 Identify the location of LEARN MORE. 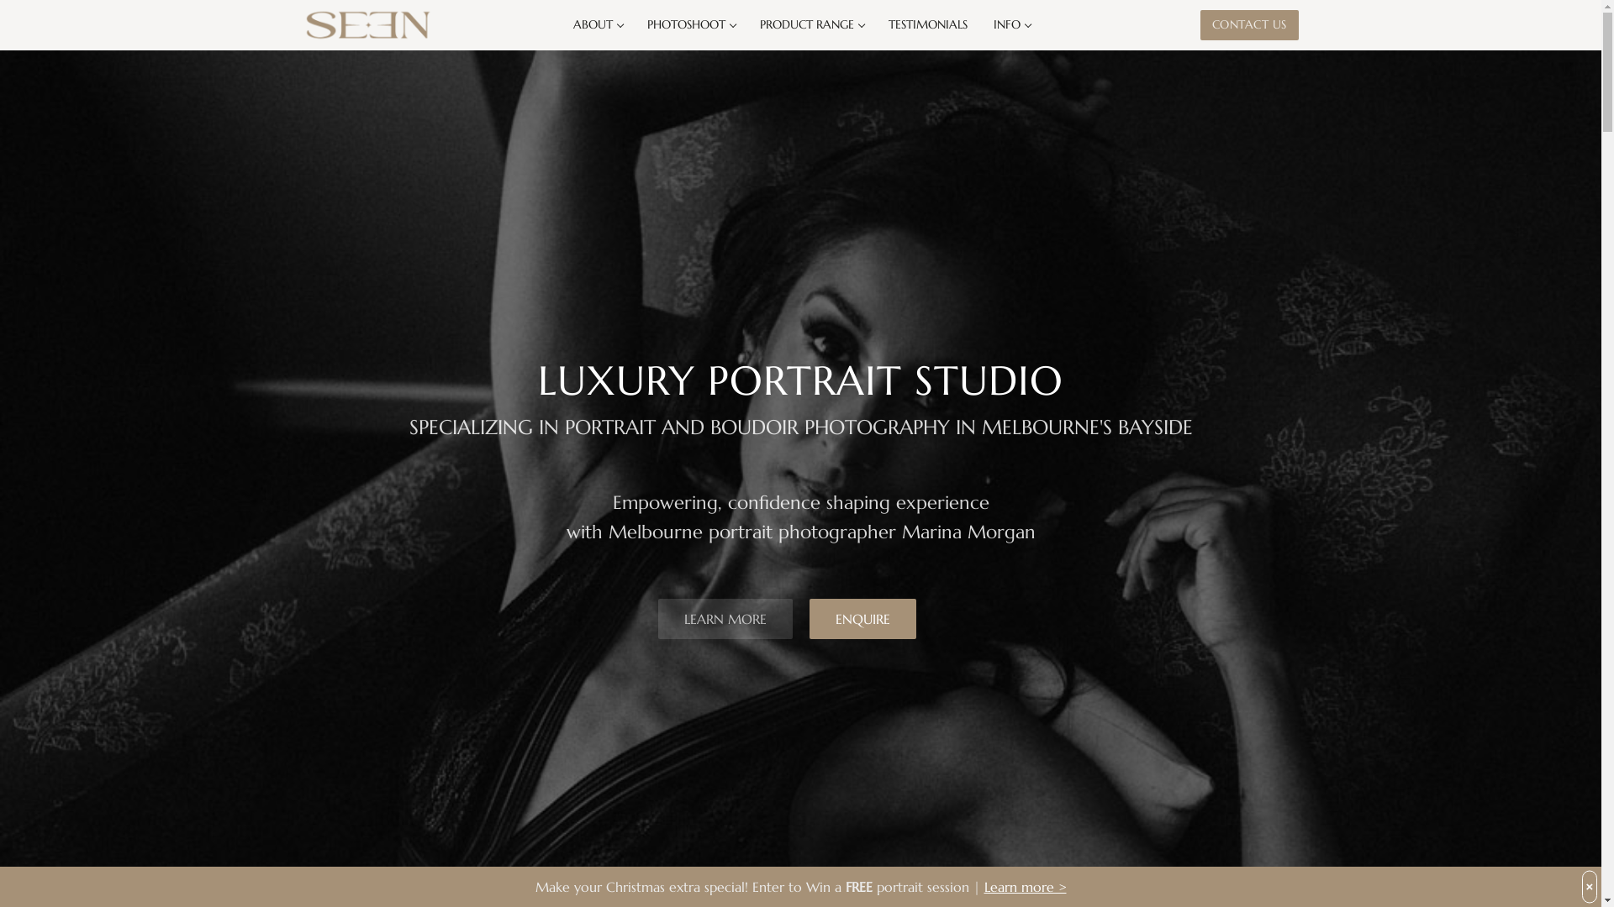
(725, 619).